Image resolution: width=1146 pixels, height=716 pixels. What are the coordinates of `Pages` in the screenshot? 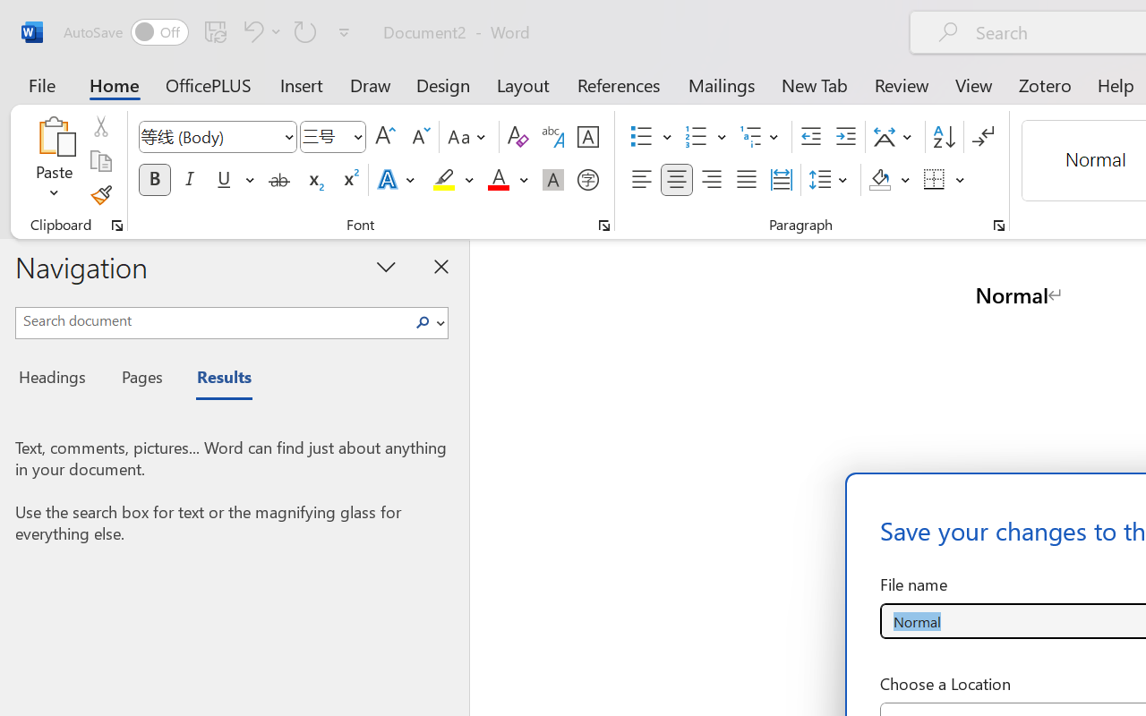 It's located at (140, 379).